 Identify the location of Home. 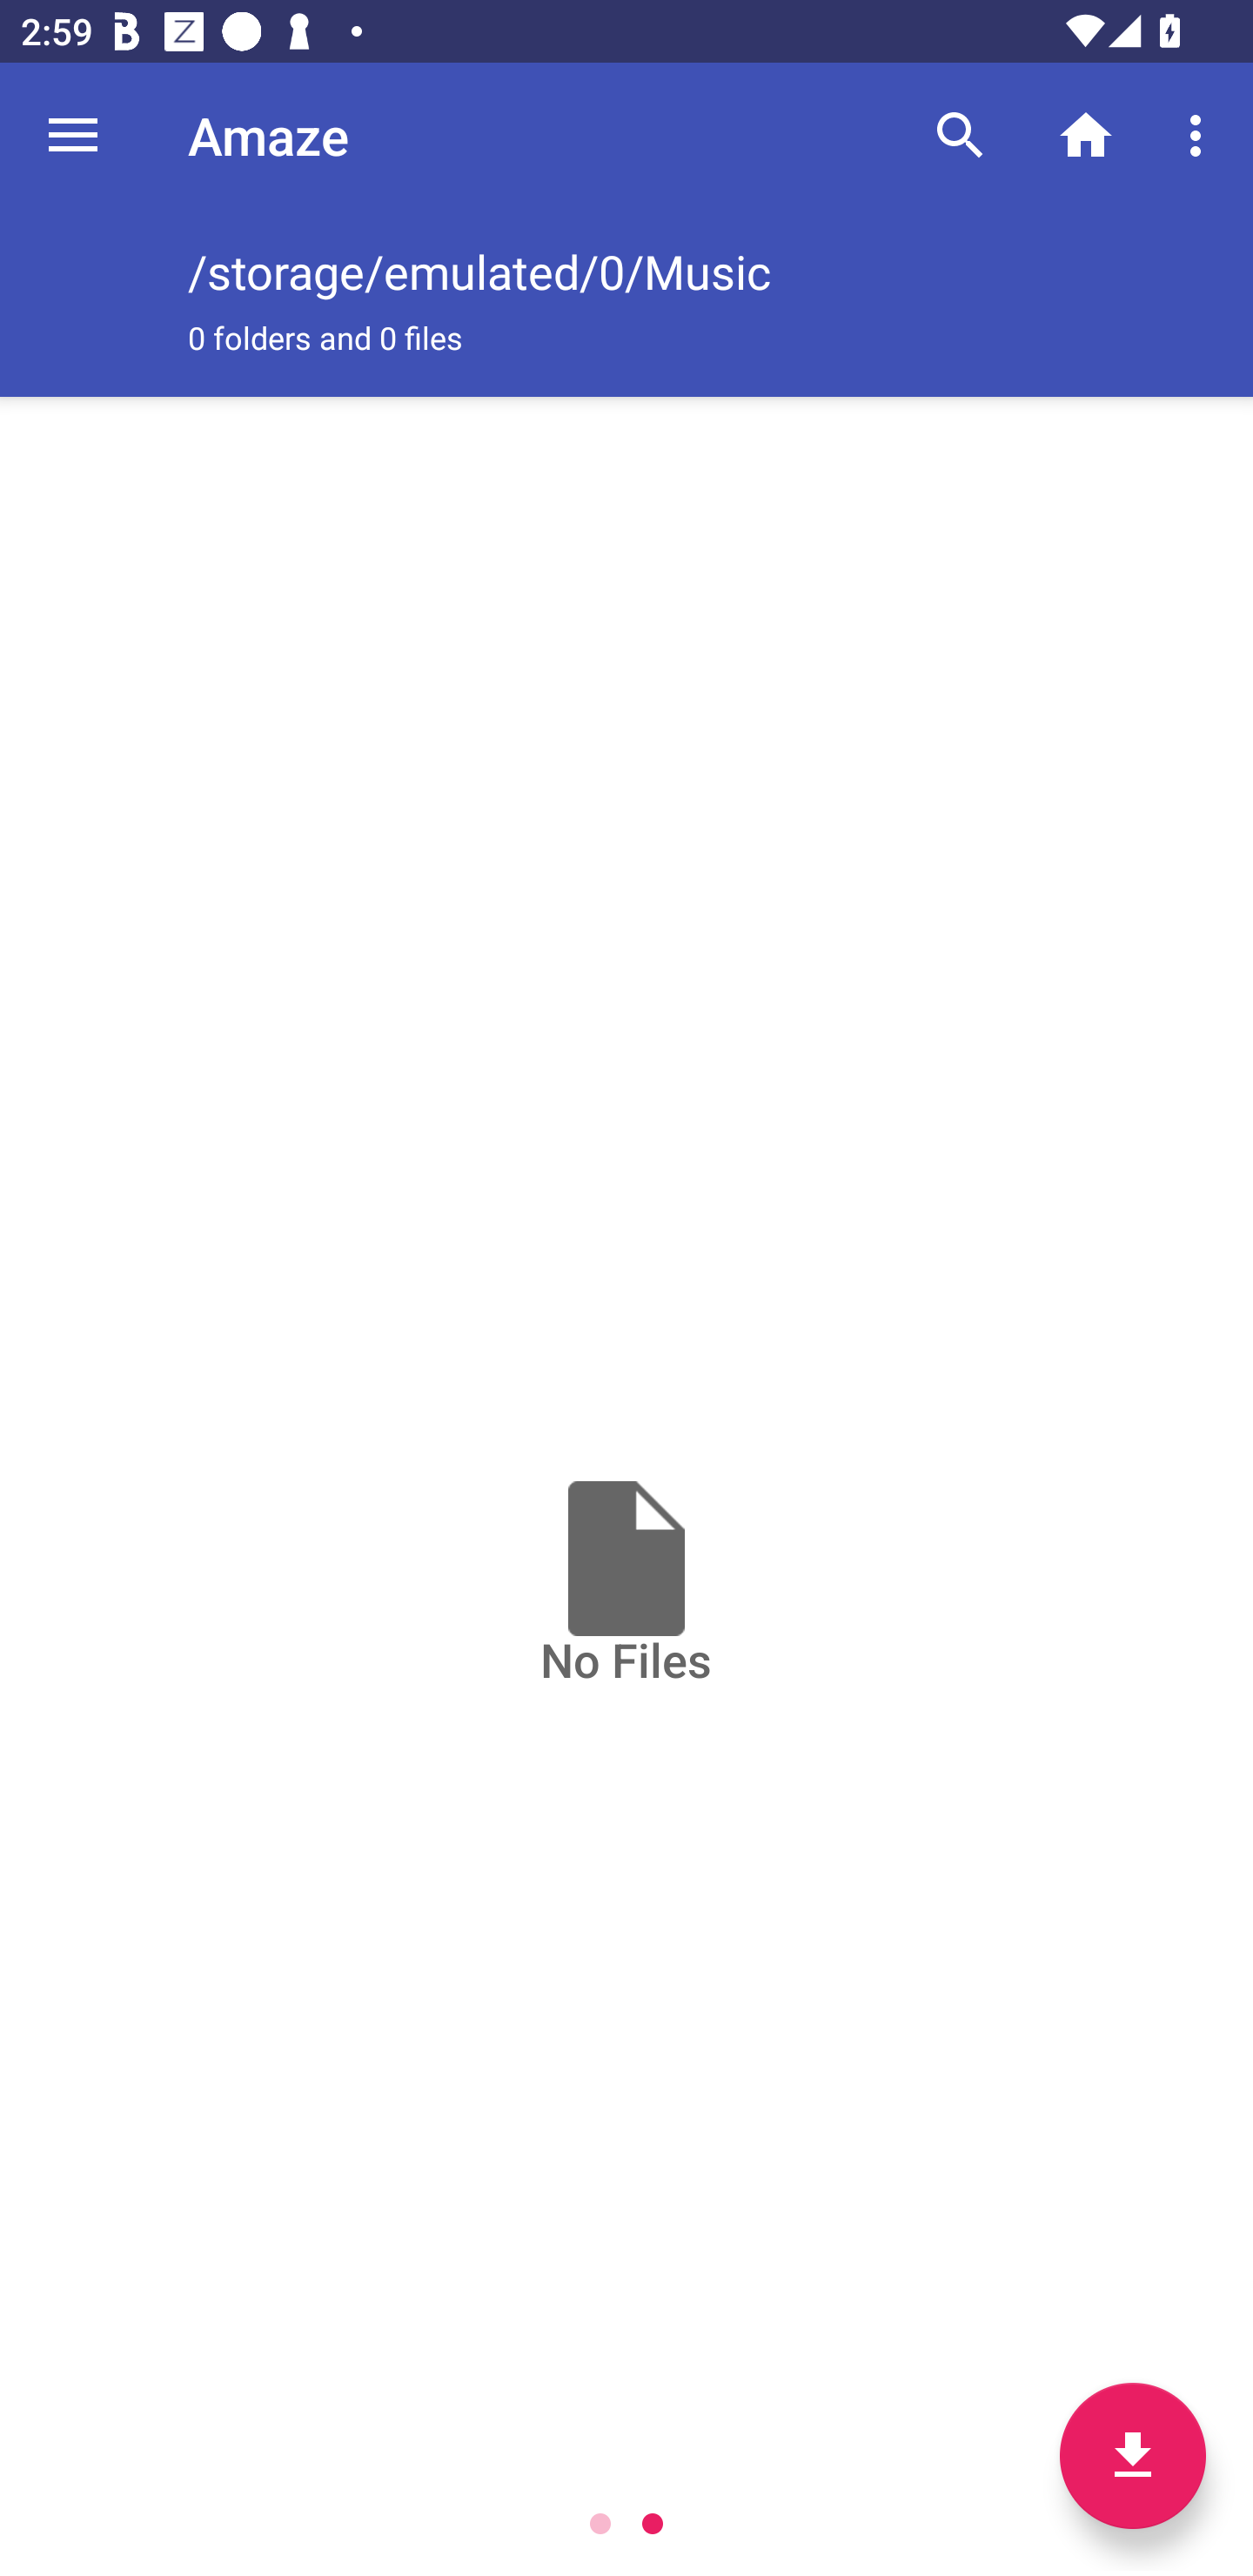
(1086, 134).